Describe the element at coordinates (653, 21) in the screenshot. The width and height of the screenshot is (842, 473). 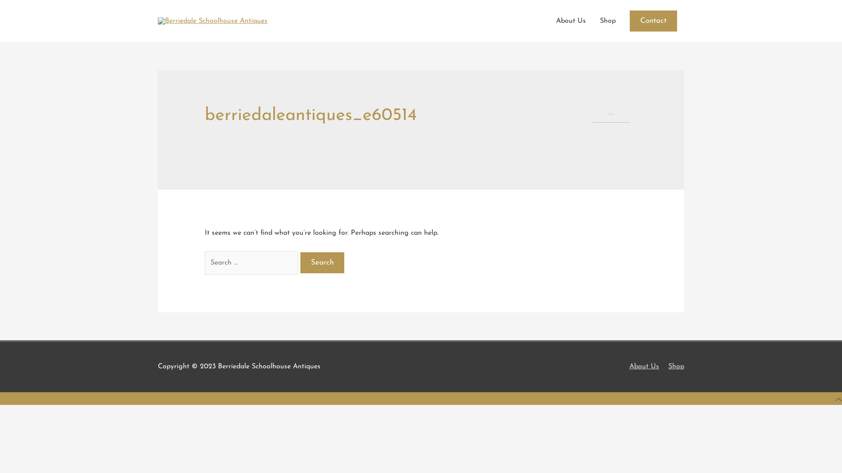
I see `Contact` at that location.